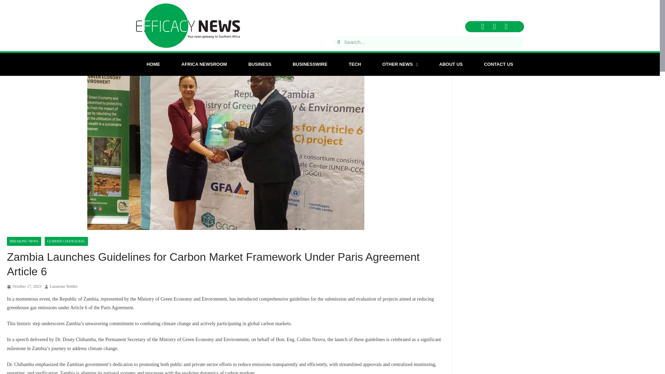 This screenshot has height=374, width=665. I want to click on BUSINESS, so click(260, 64).